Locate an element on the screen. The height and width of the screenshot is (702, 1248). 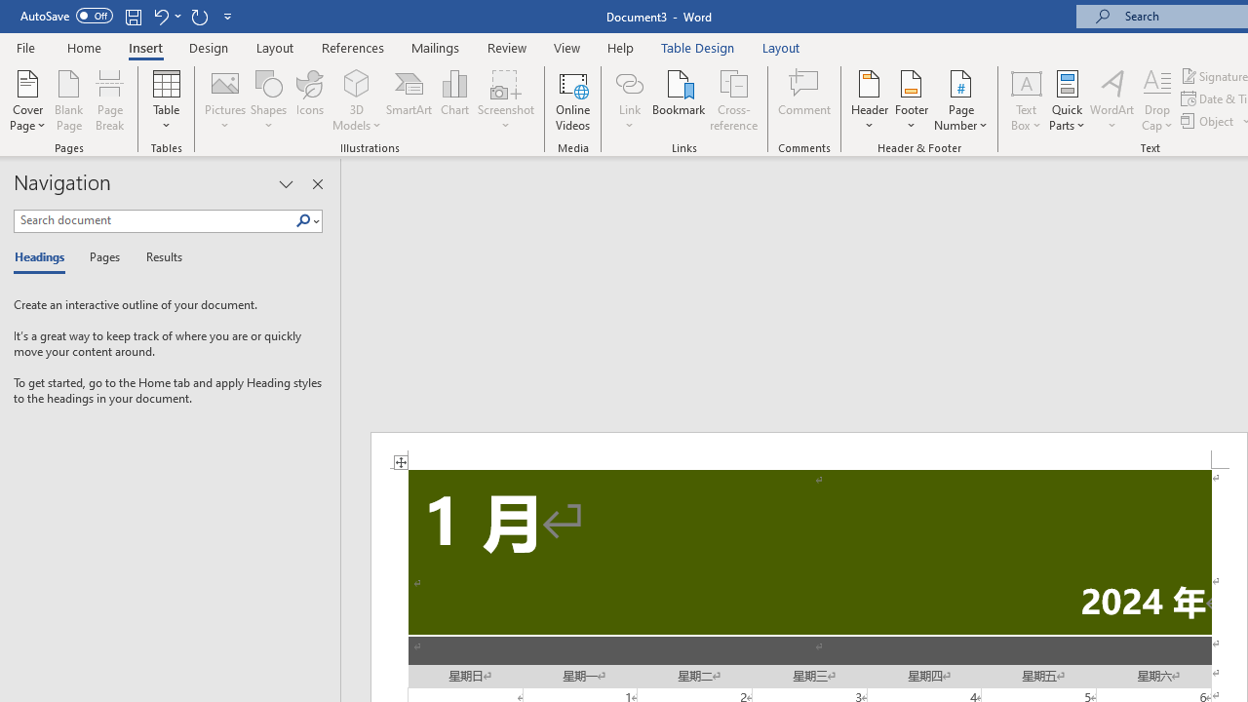
Design is located at coordinates (209, 47).